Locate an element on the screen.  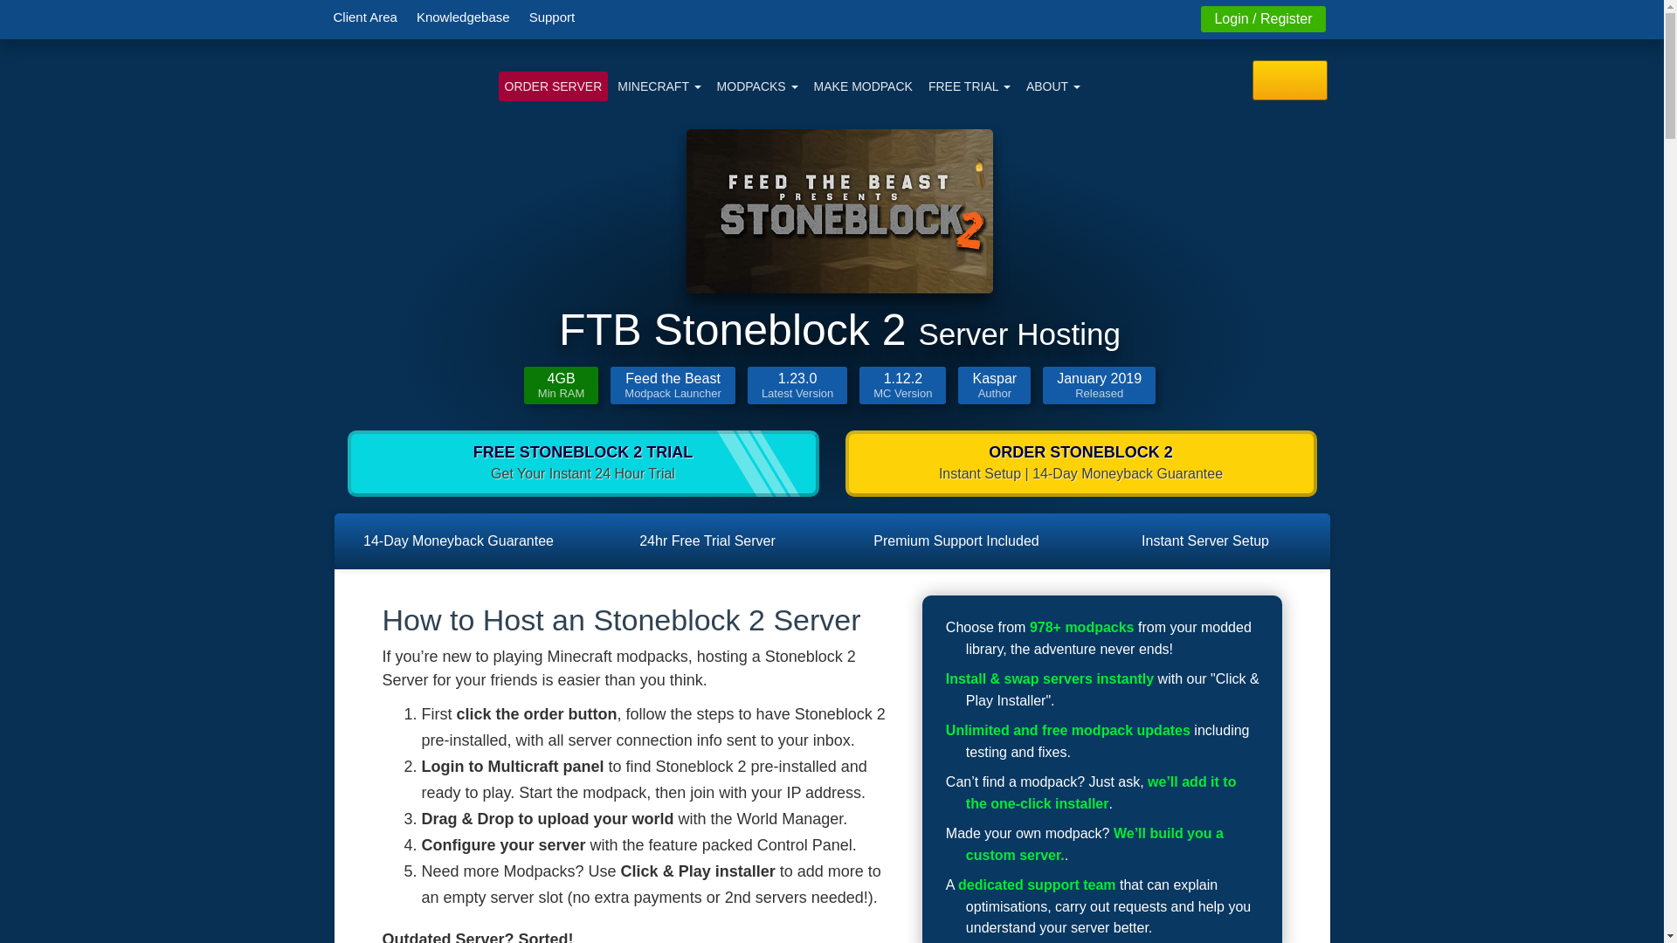
MODPACKS is located at coordinates (758, 86).